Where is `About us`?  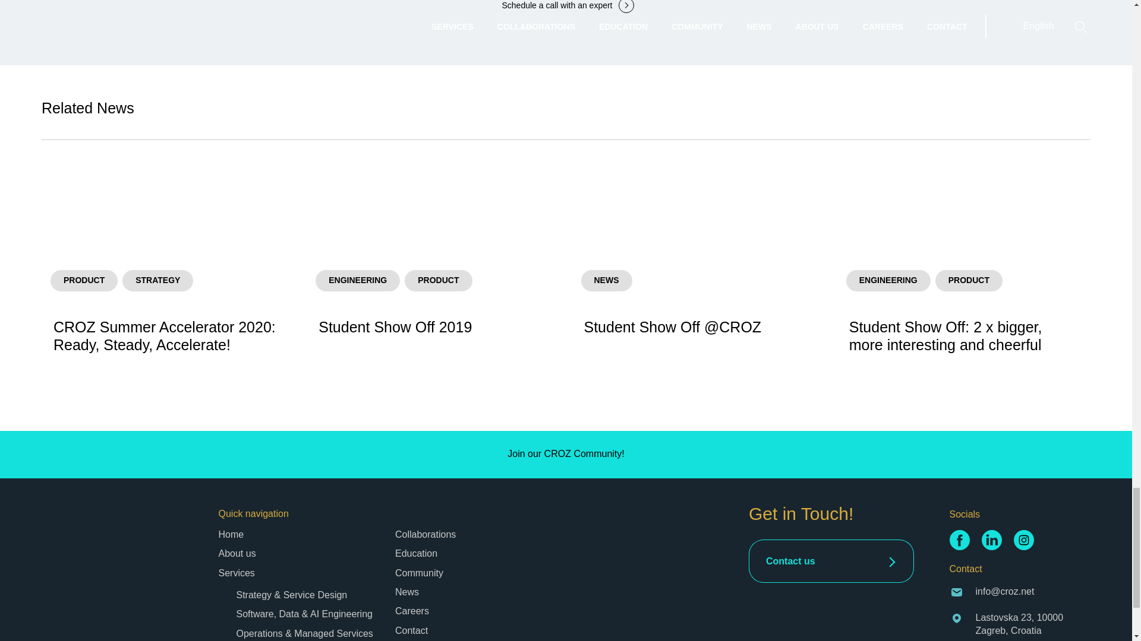
About us is located at coordinates (566, 454).